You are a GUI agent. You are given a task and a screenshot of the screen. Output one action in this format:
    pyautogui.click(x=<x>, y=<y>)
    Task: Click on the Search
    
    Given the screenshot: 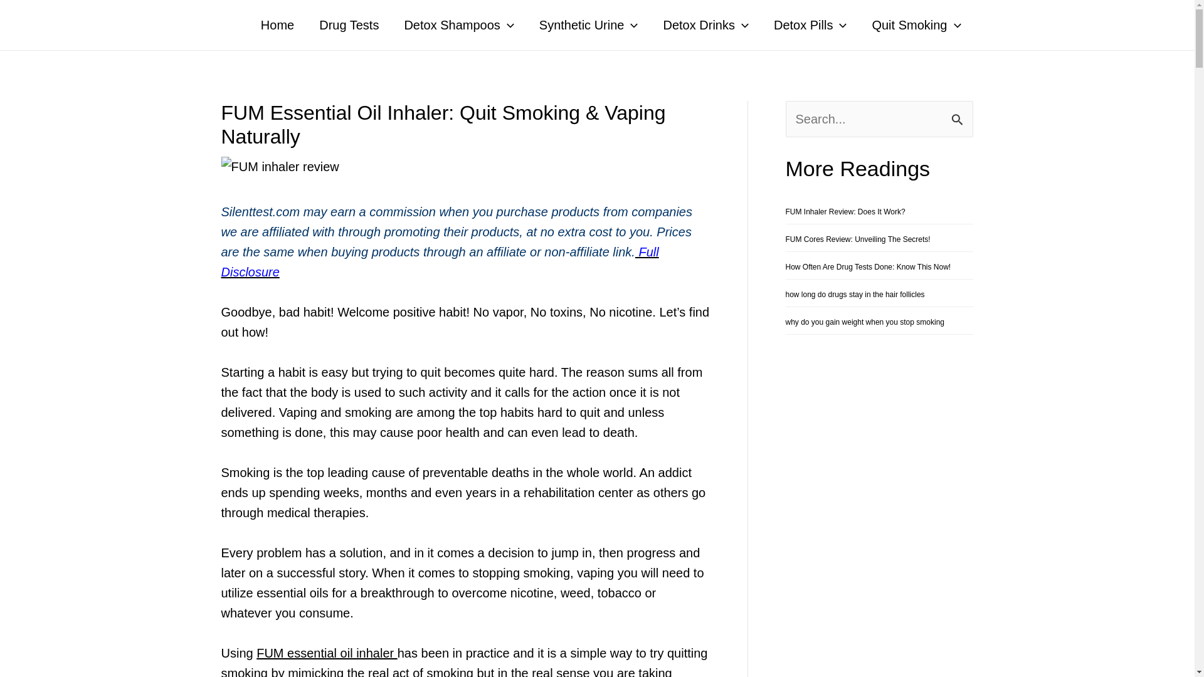 What is the action you would take?
    pyautogui.click(x=958, y=115)
    